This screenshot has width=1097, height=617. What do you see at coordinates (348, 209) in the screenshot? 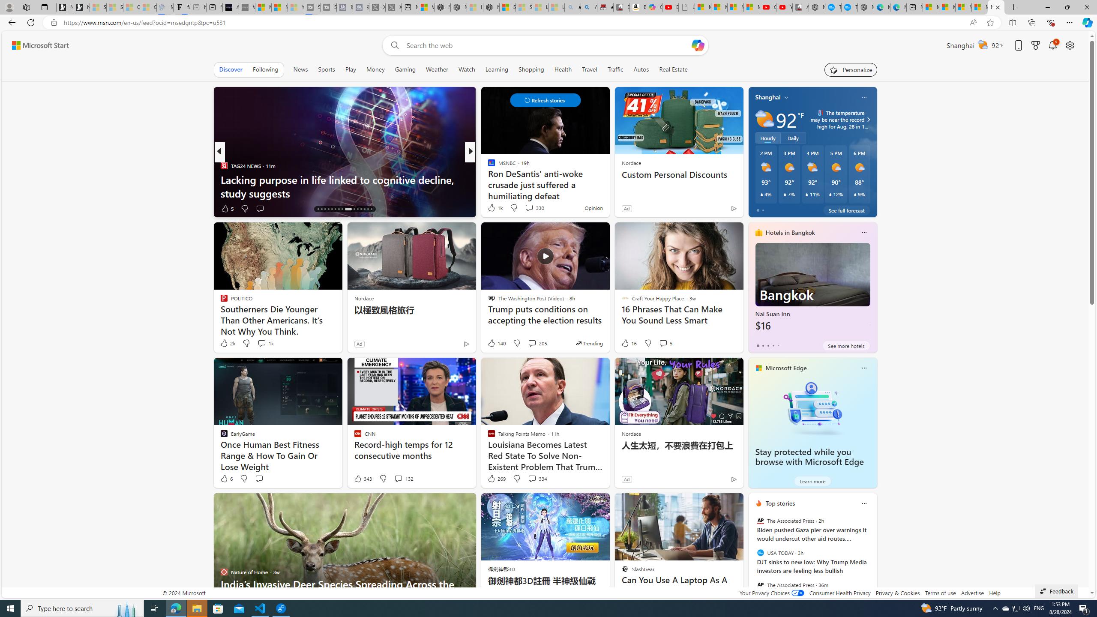
I see `AutomationID: tab-24` at bounding box center [348, 209].